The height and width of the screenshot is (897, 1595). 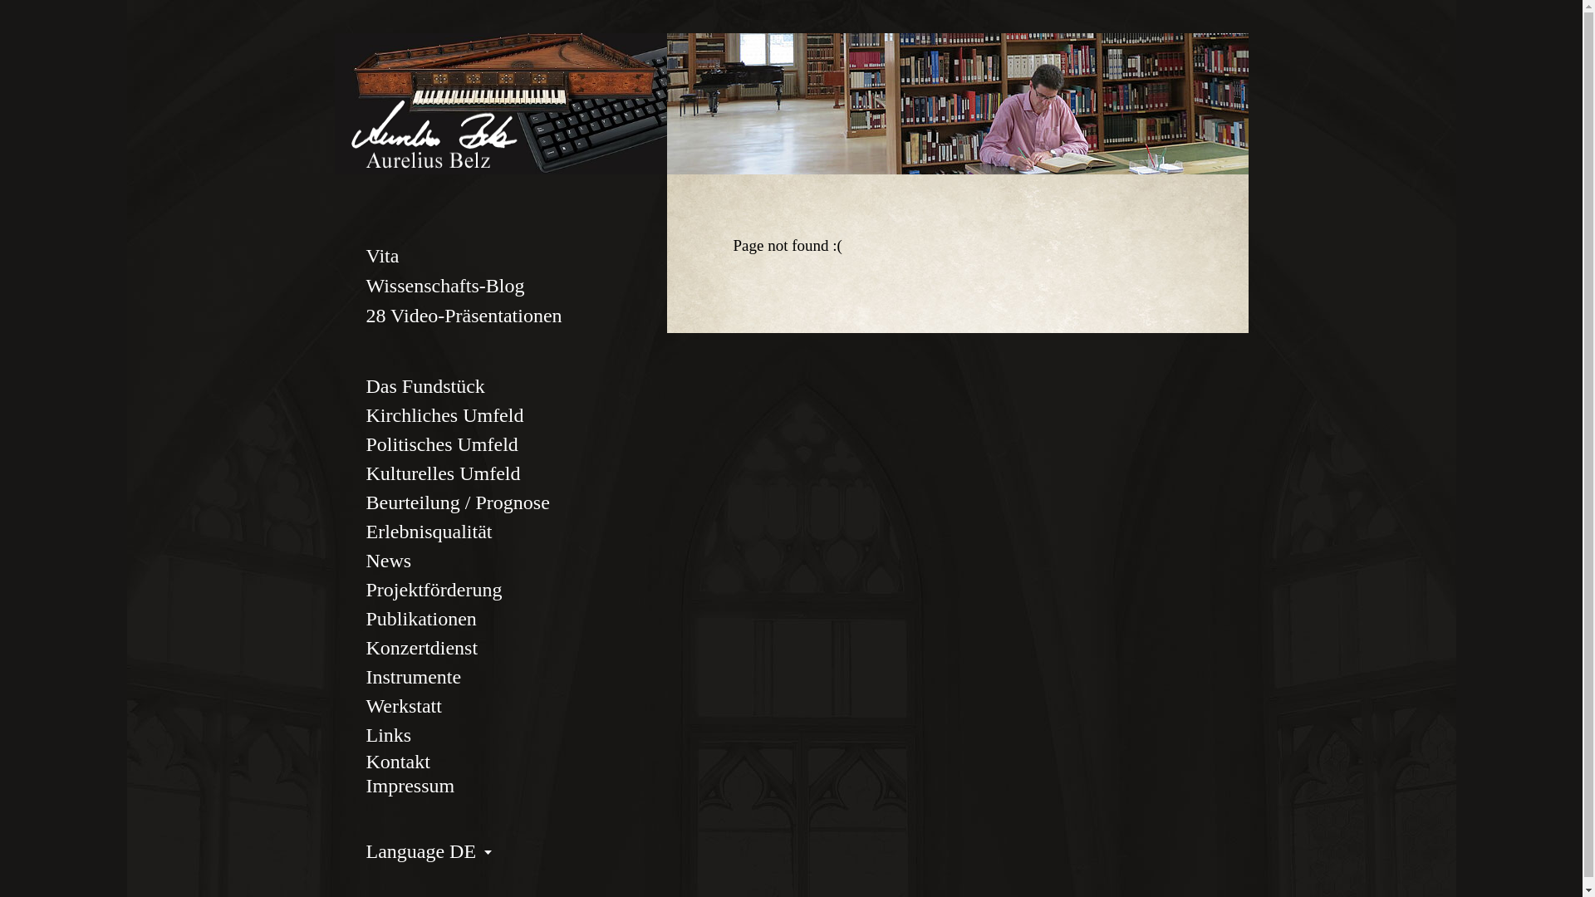 I want to click on Instrumente, so click(x=414, y=678).